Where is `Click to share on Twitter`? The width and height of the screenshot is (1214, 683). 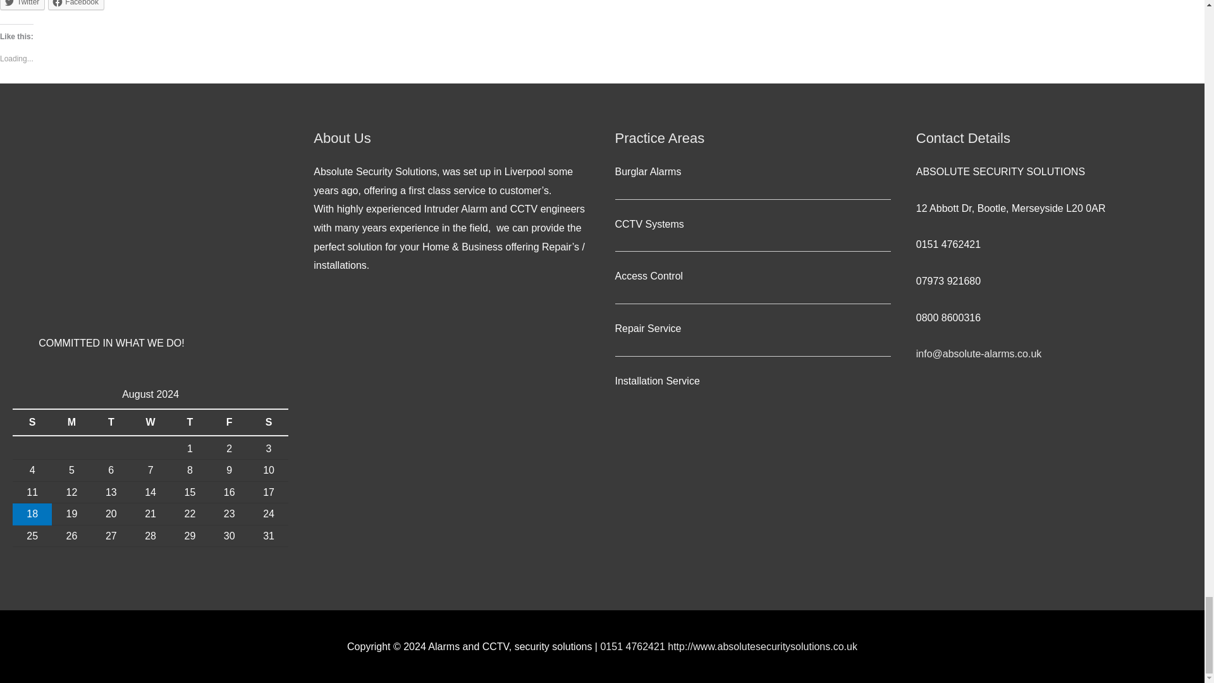
Click to share on Twitter is located at coordinates (23, 5).